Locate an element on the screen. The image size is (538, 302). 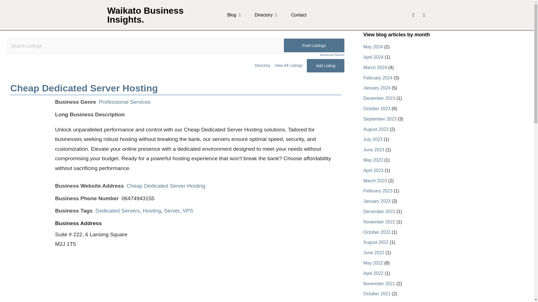
Directory is located at coordinates (262, 65).